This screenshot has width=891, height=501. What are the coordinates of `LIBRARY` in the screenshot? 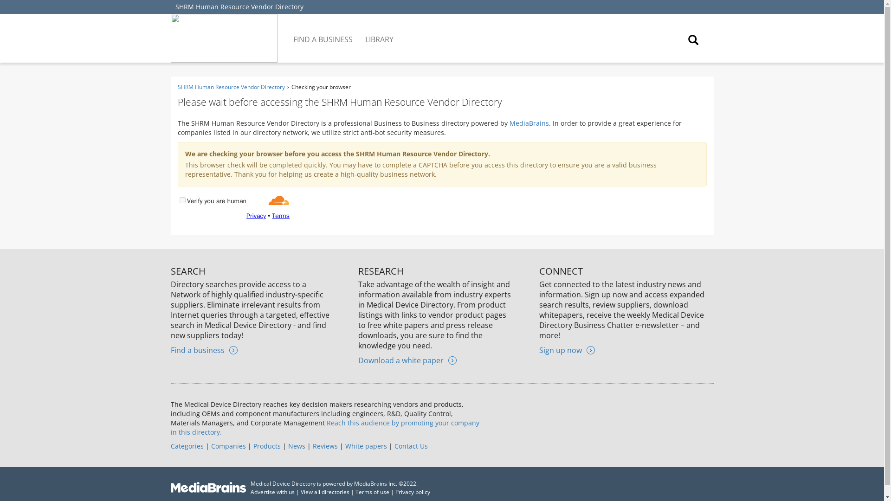 It's located at (380, 32).